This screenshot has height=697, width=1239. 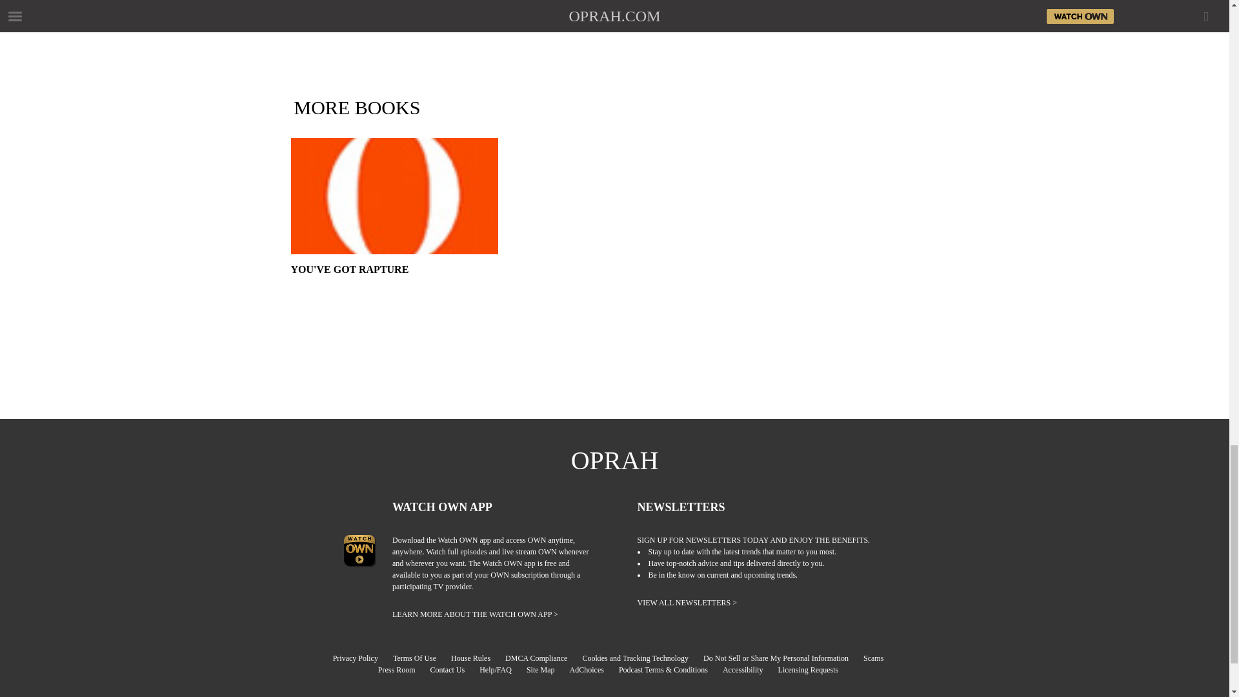 What do you see at coordinates (542, 658) in the screenshot?
I see `DMCA Compliance` at bounding box center [542, 658].